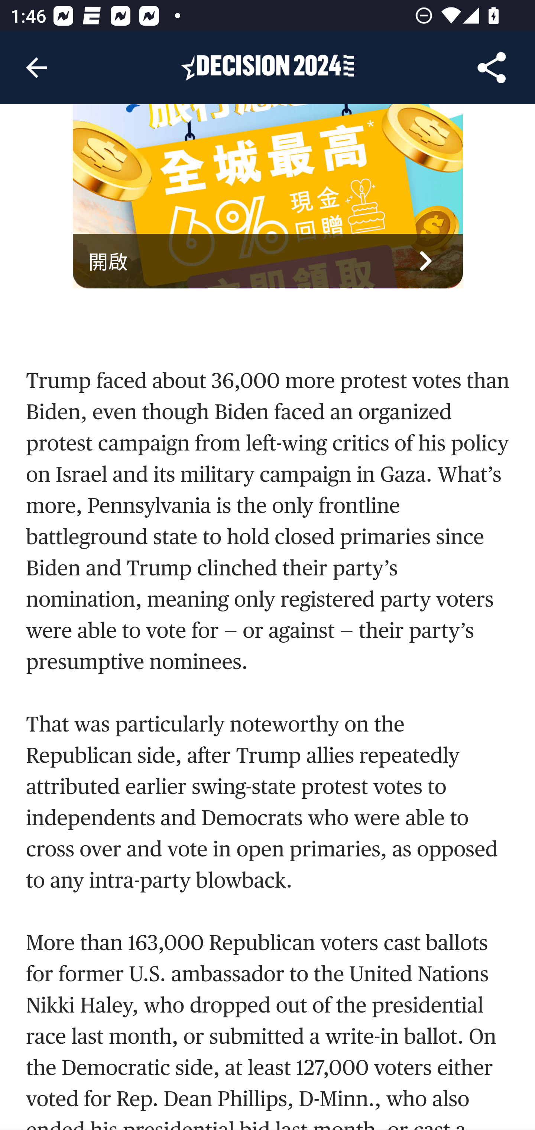 This screenshot has width=535, height=1130. I want to click on Navigate up, so click(36, 68).